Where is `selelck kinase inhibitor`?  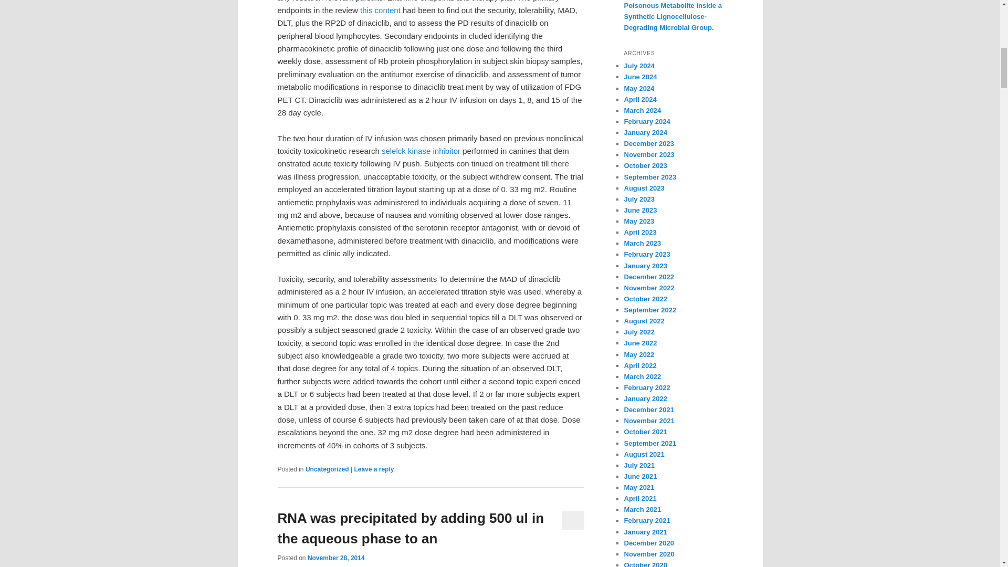 selelck kinase inhibitor is located at coordinates (421, 150).